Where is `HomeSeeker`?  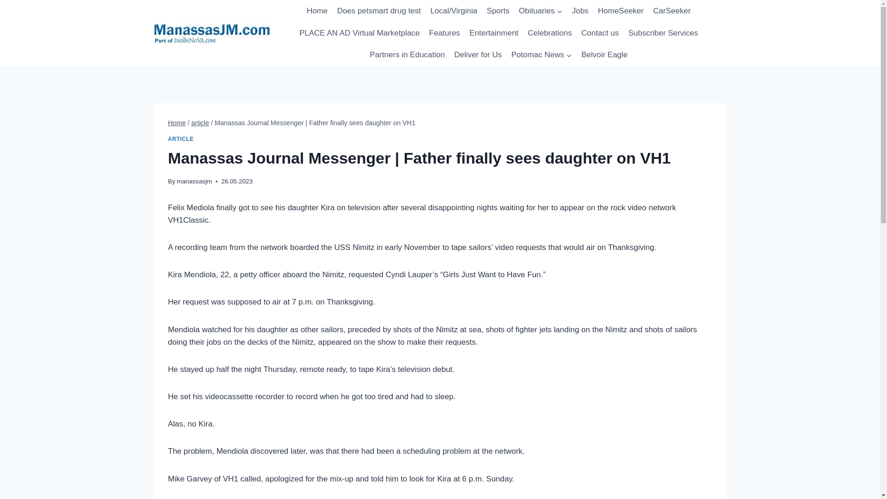 HomeSeeker is located at coordinates (621, 11).